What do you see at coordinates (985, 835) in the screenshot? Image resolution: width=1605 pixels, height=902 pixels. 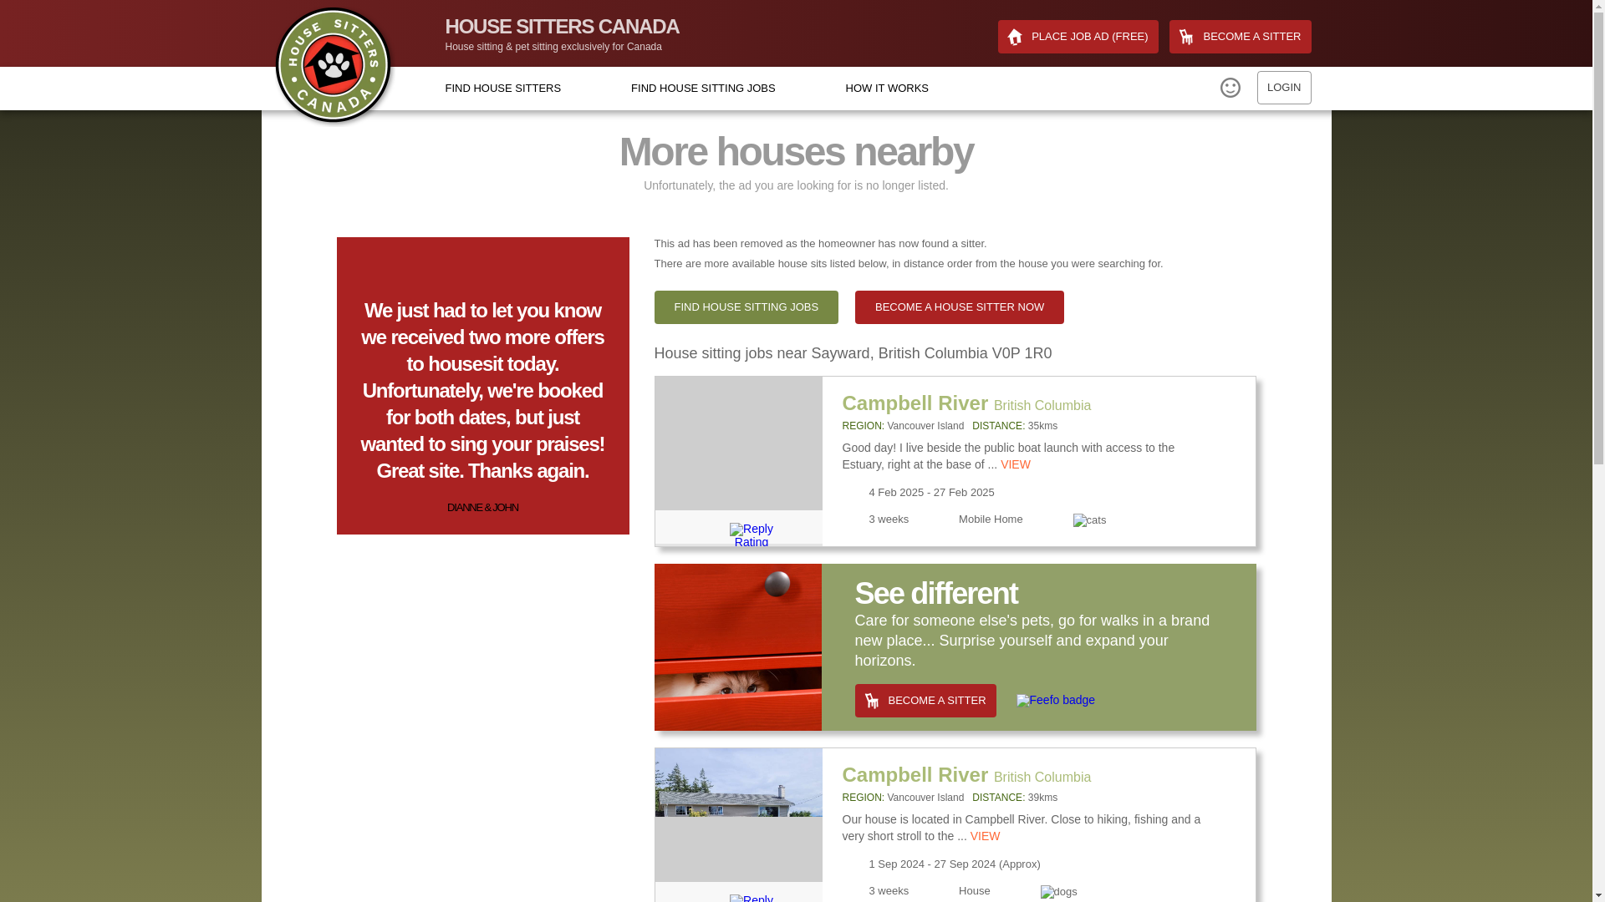 I see `VIEW` at bounding box center [985, 835].